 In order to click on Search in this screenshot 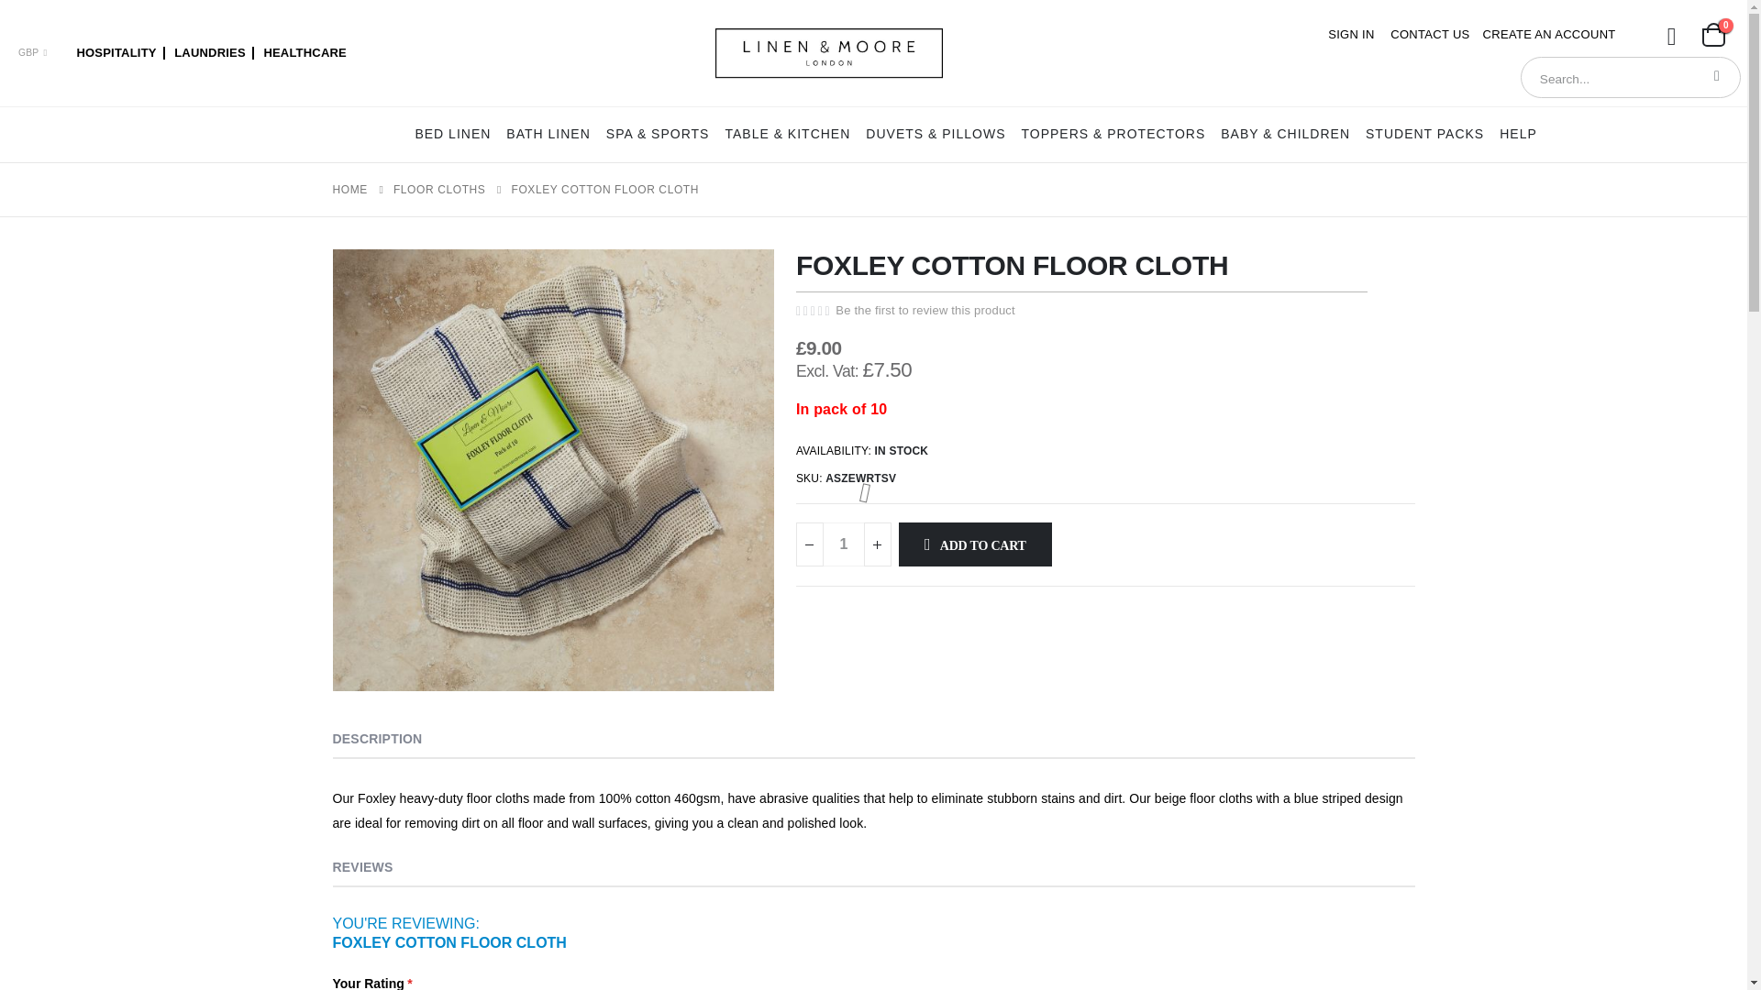, I will do `click(1717, 75)`.